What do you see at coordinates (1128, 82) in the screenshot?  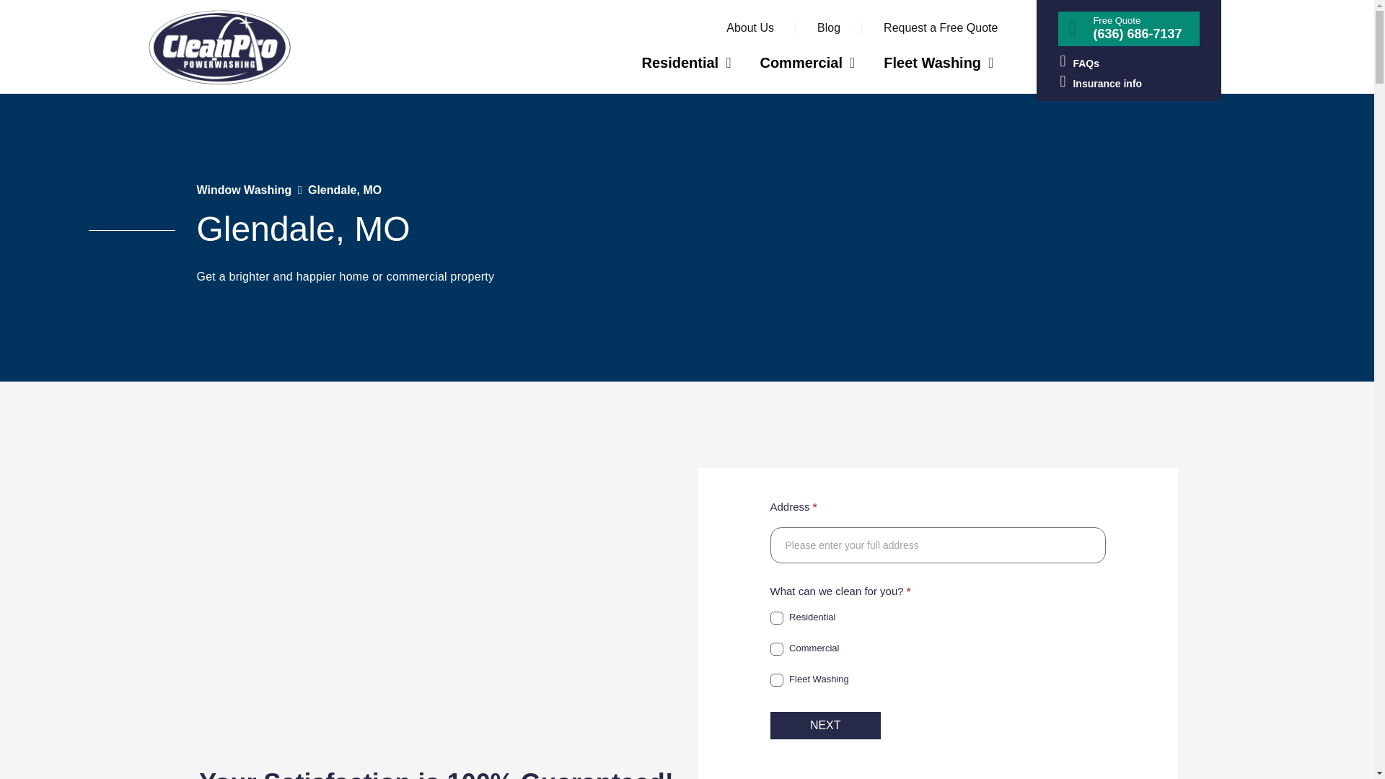 I see `Insurance info` at bounding box center [1128, 82].